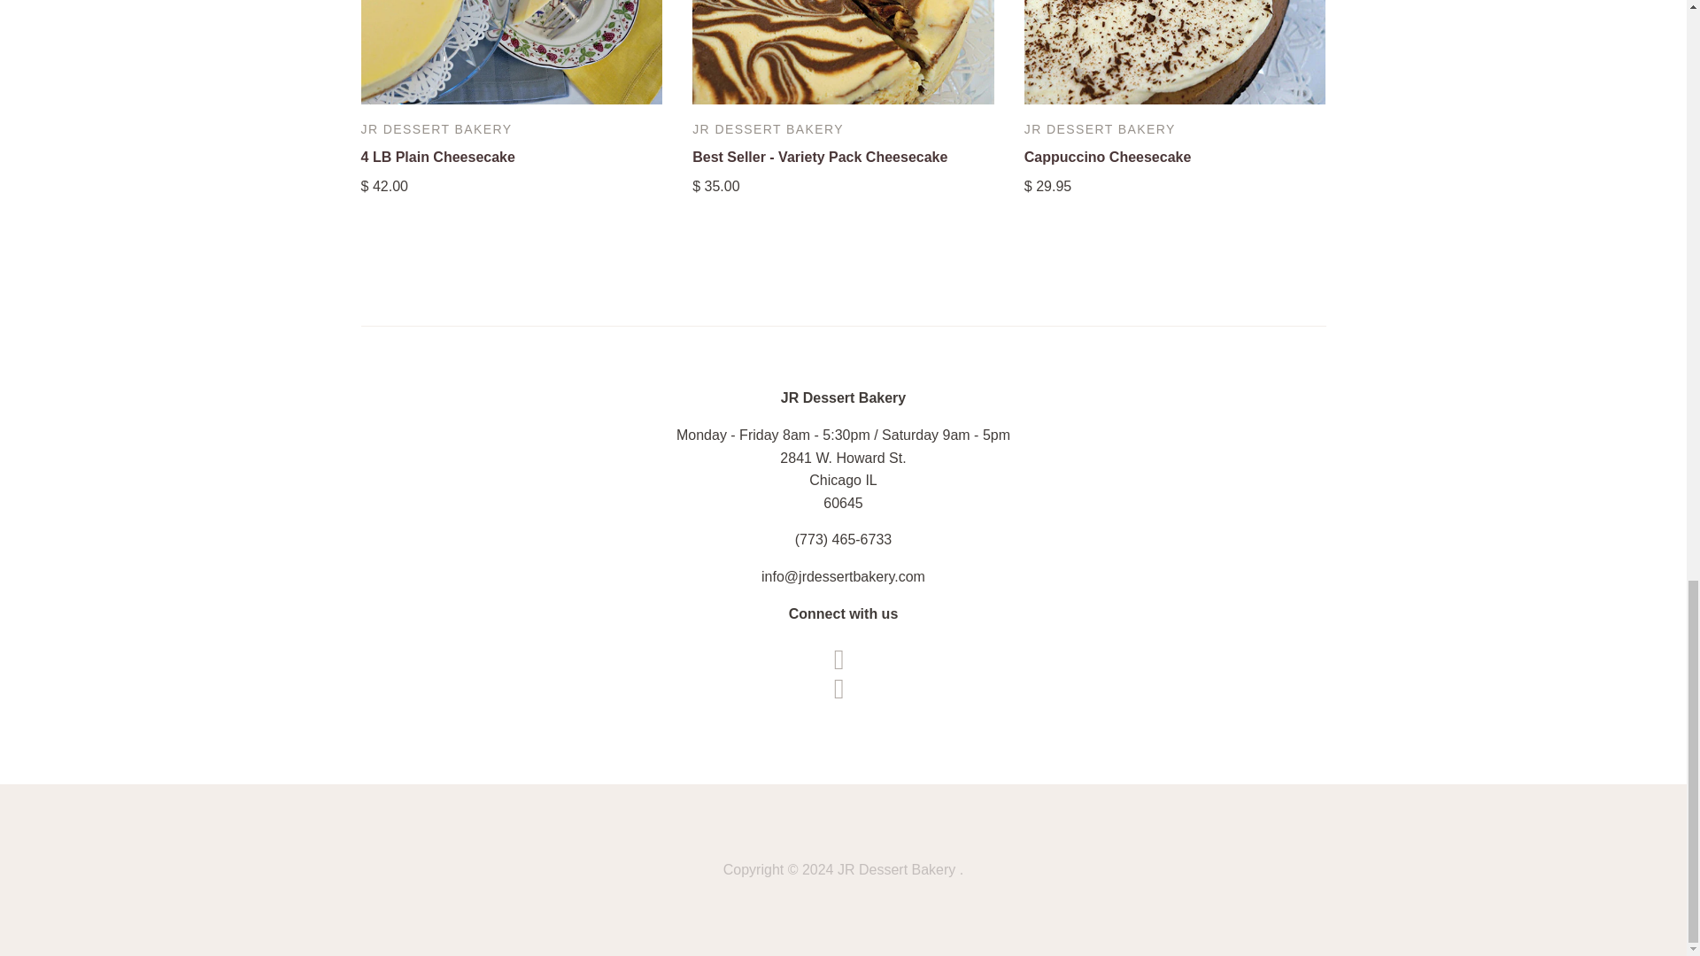  I want to click on JR DESSERT BAKERY, so click(1100, 129).